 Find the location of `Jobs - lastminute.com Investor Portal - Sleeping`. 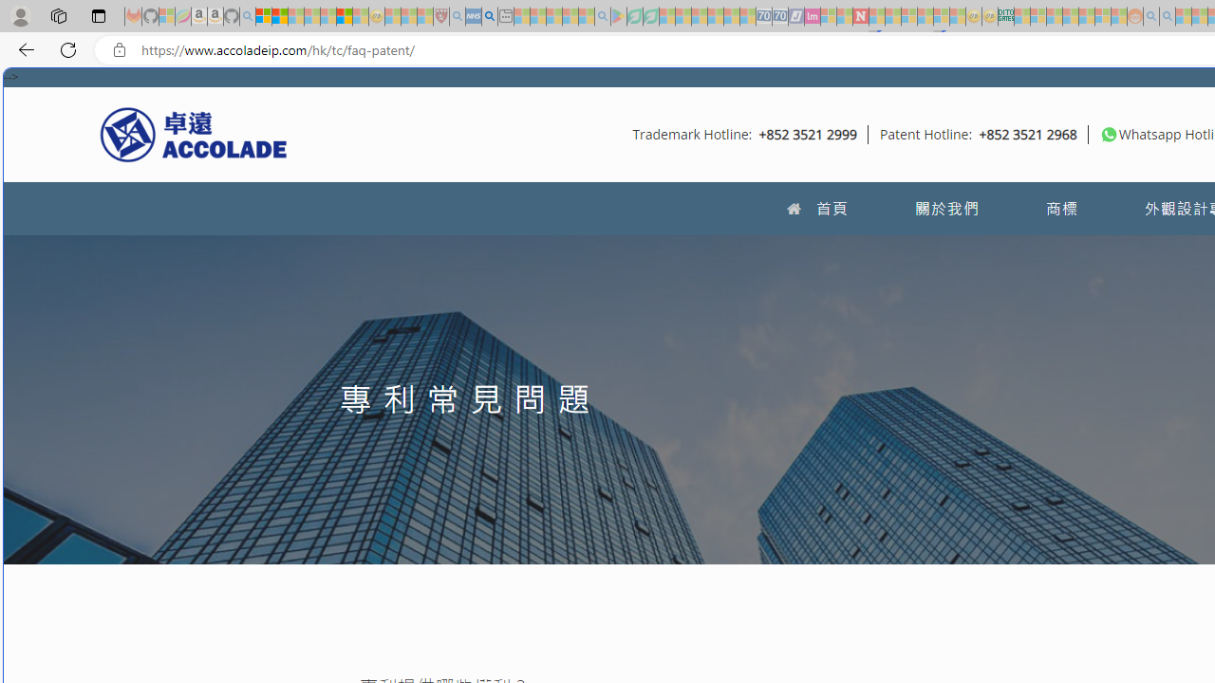

Jobs - lastminute.com Investor Portal - Sleeping is located at coordinates (812, 17).